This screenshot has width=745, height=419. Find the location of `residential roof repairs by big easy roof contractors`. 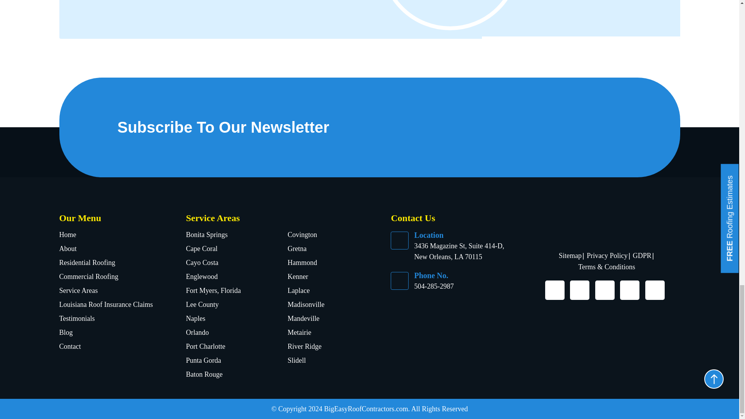

residential roof repairs by big easy roof contractors is located at coordinates (556, 19).